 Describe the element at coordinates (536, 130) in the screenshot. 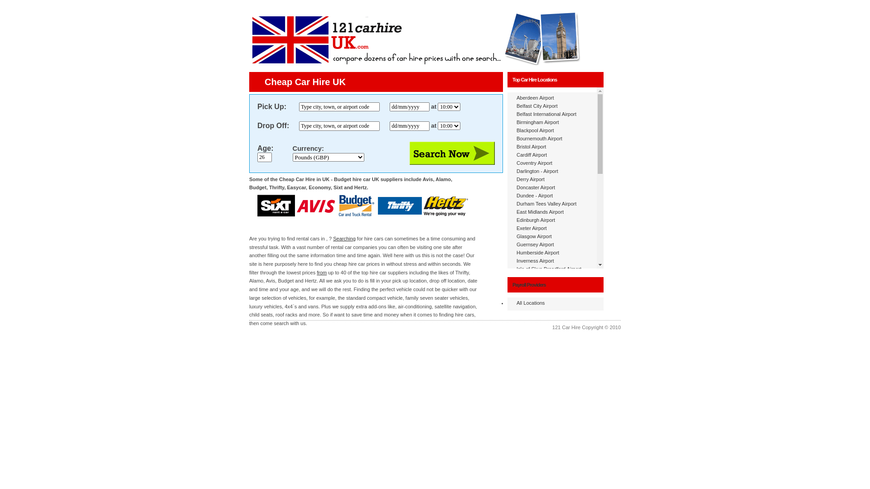

I see `Blackpool Airport` at that location.